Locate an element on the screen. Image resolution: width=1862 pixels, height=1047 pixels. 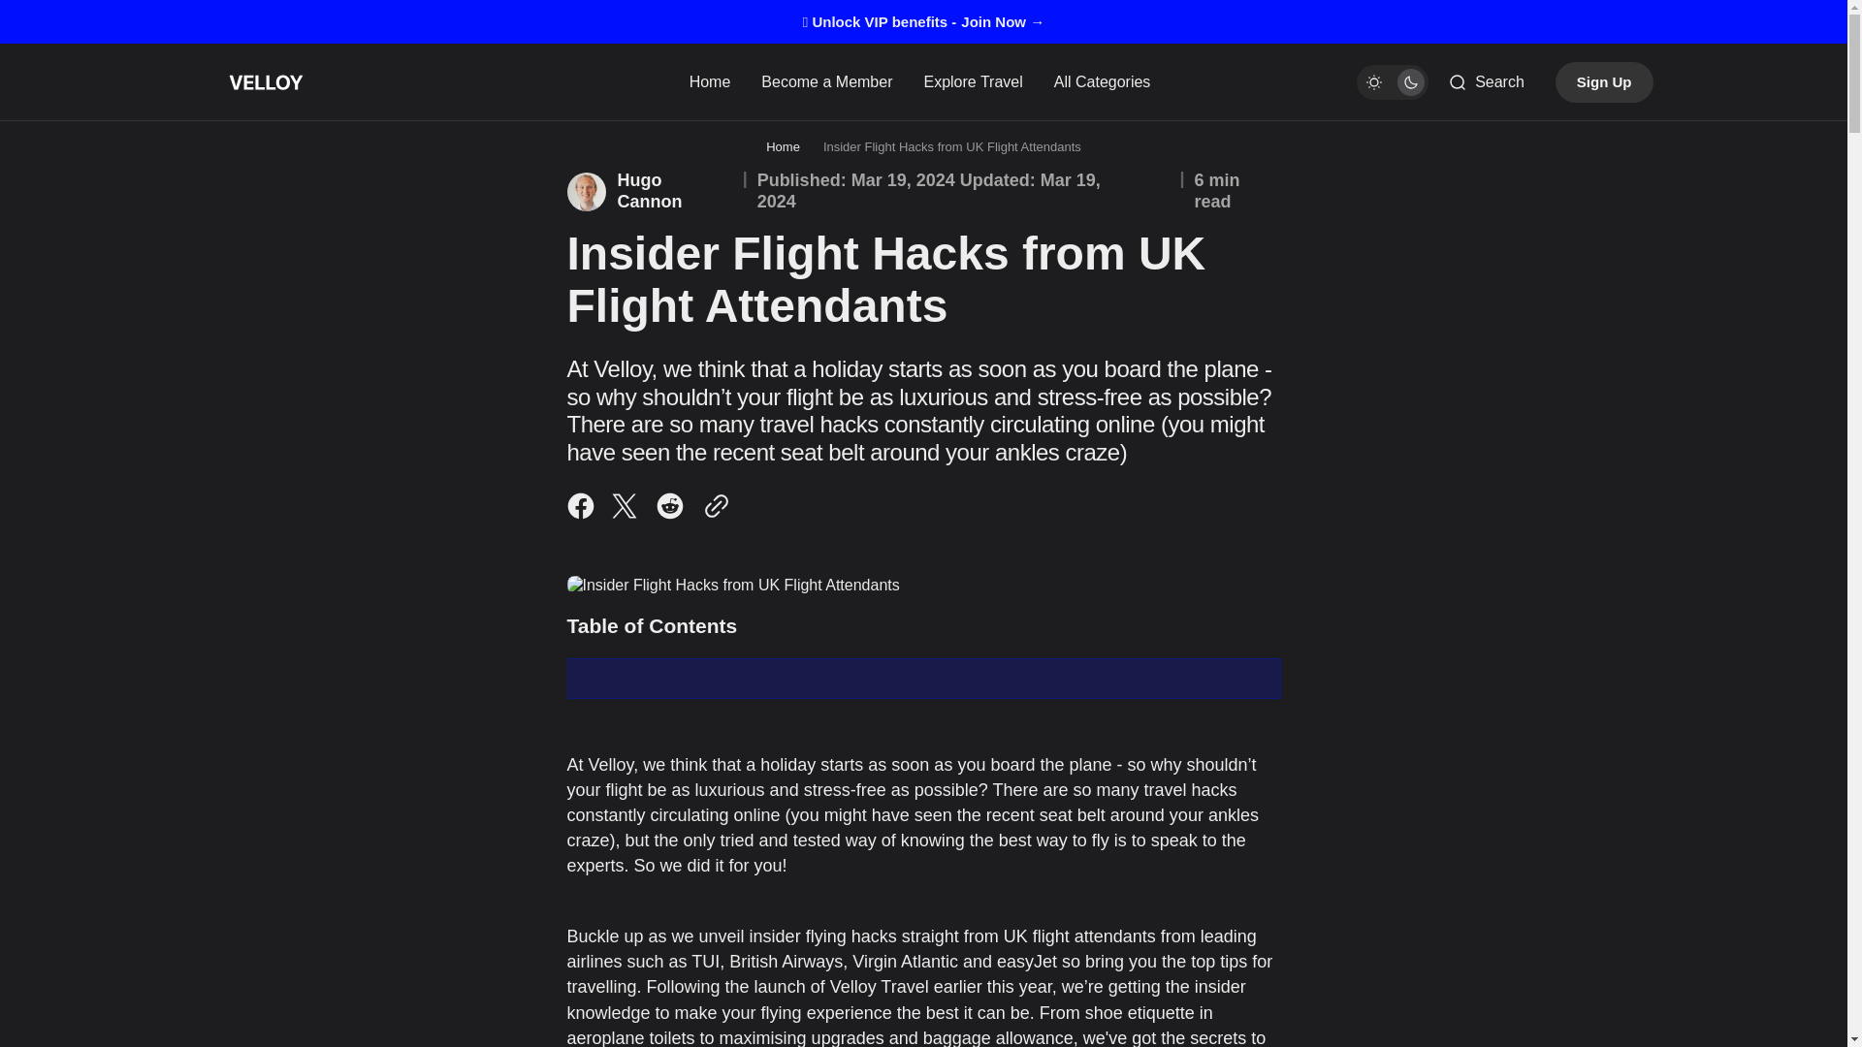
Search is located at coordinates (1486, 82).